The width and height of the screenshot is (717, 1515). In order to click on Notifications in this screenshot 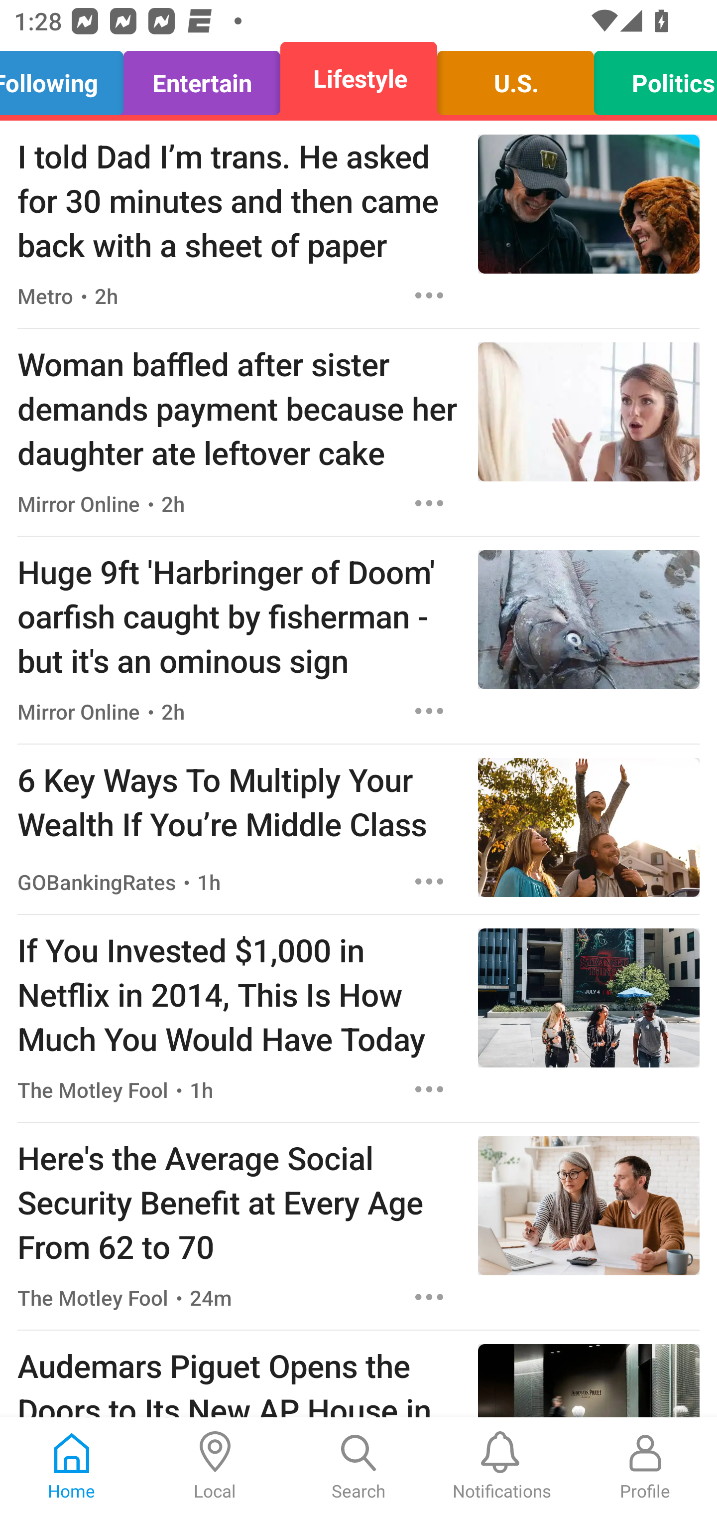, I will do `click(502, 1466)`.